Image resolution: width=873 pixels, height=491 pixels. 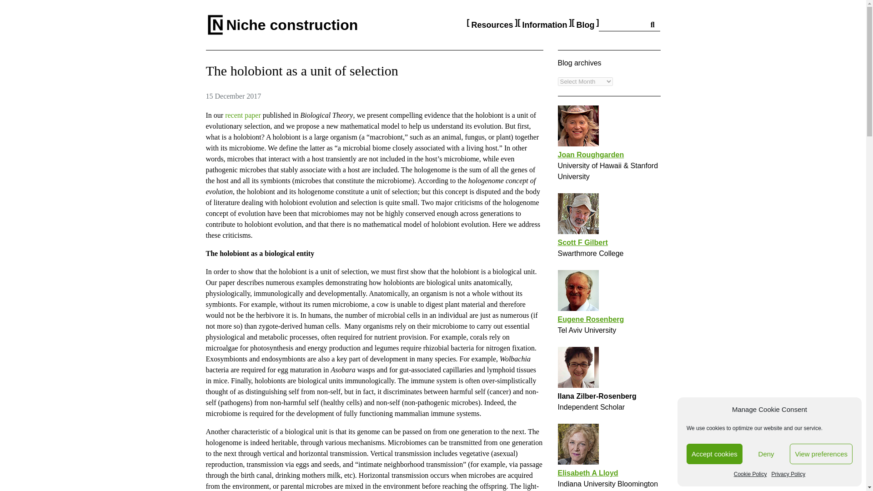 What do you see at coordinates (767, 454) in the screenshot?
I see `Deny` at bounding box center [767, 454].